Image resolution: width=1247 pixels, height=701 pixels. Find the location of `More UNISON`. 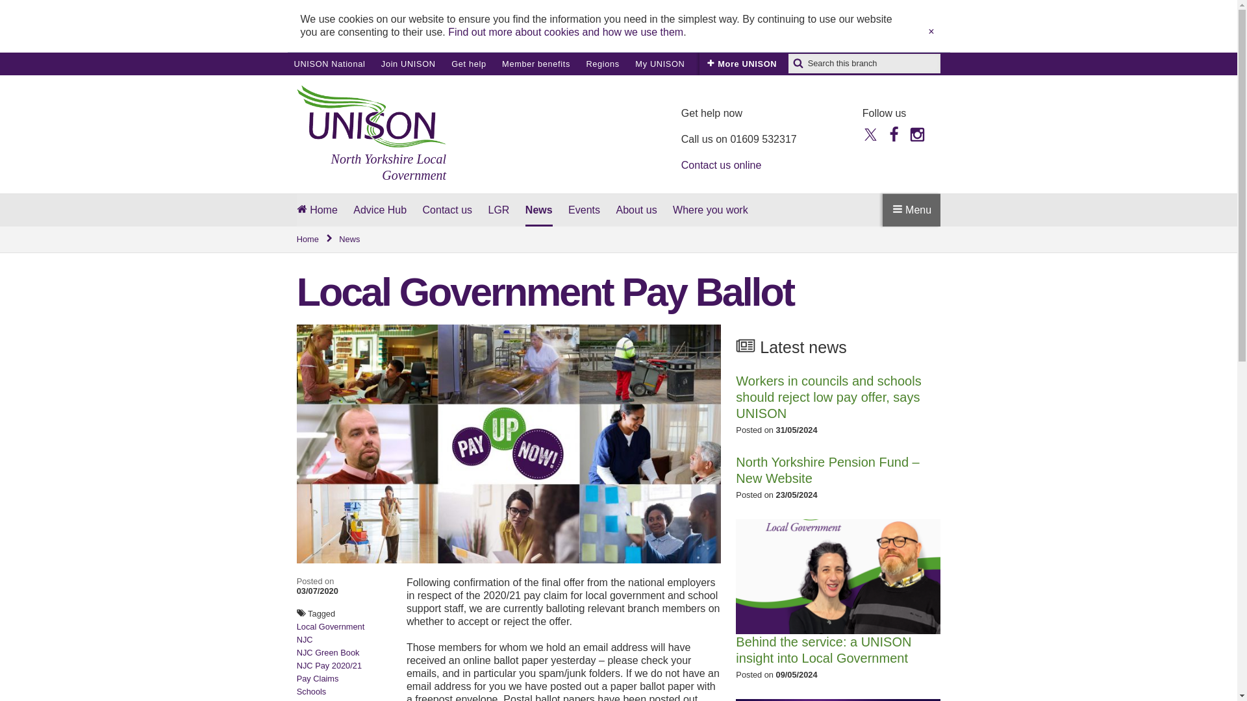

More UNISON is located at coordinates (742, 64).